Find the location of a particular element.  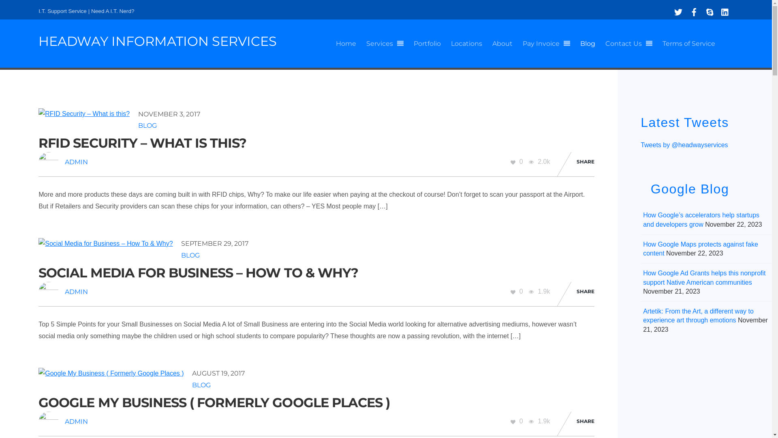

Portfolio is located at coordinates (427, 44).